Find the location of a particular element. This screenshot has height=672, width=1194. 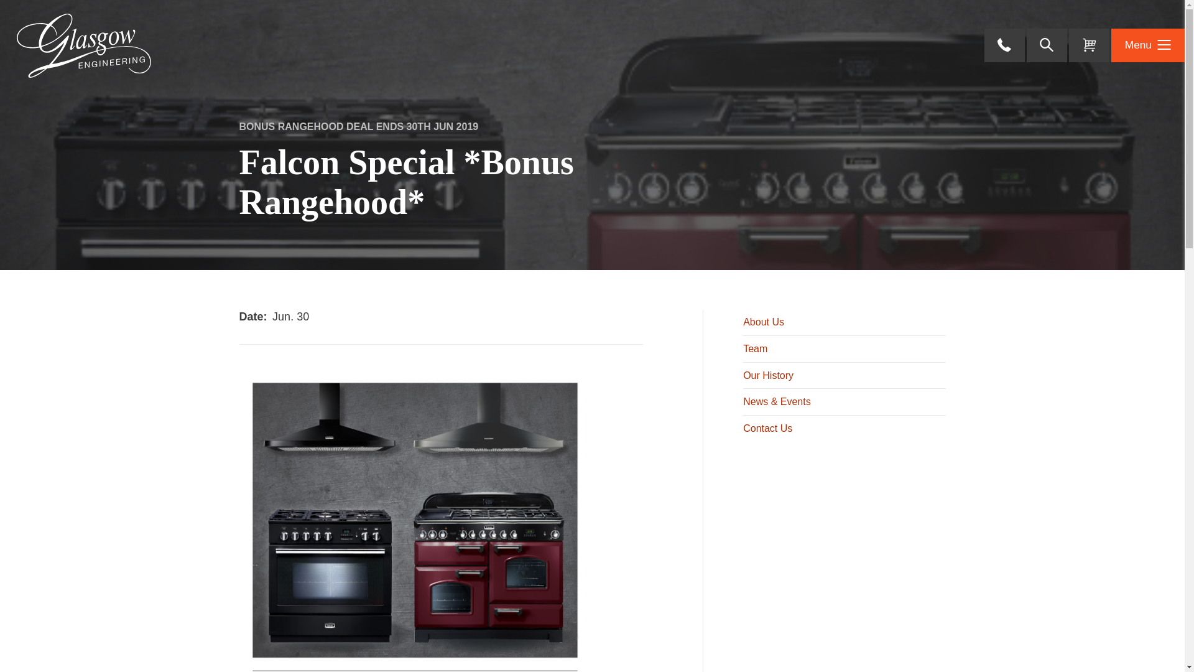

Our History is located at coordinates (845, 376).